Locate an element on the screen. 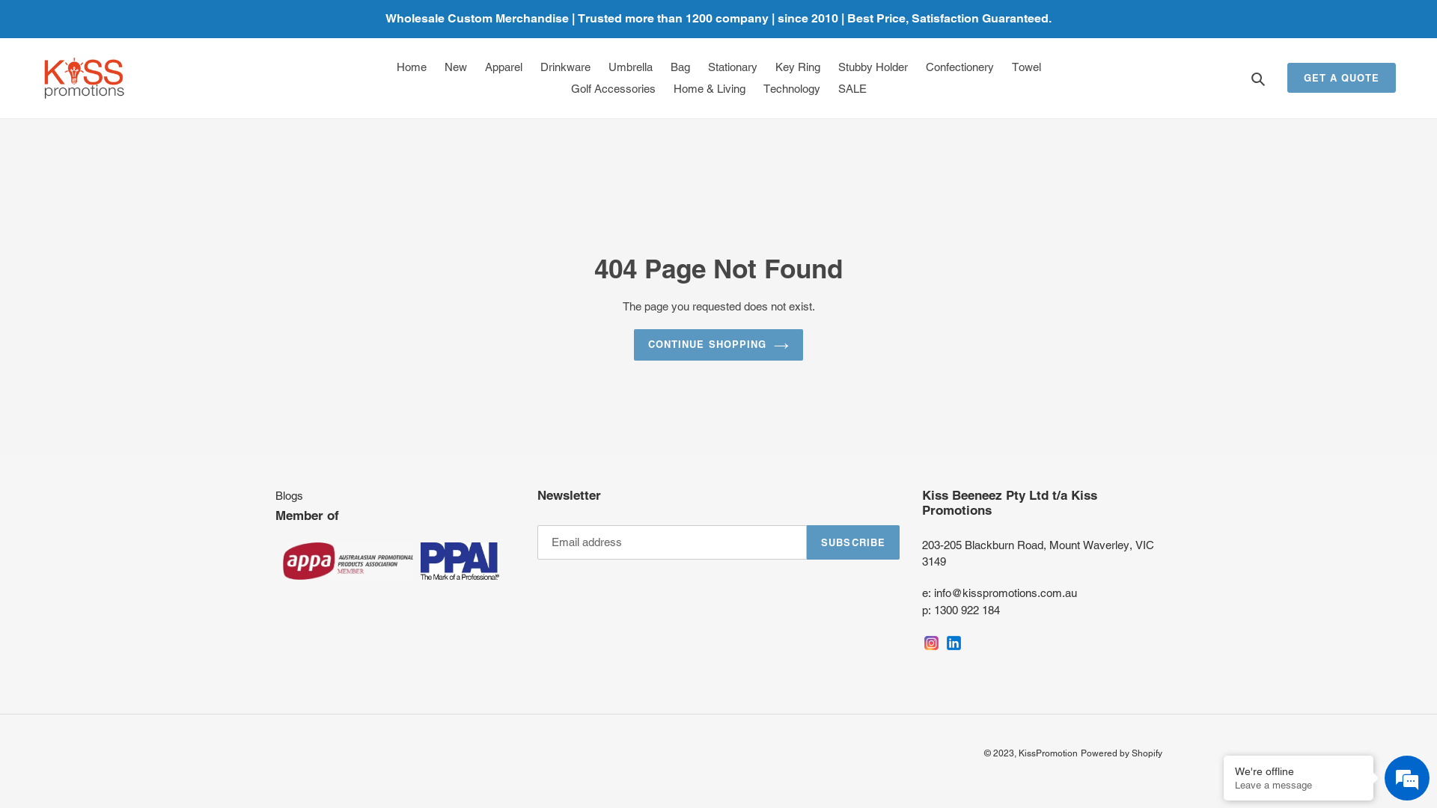 This screenshot has width=1437, height=808. CONTINUE SHOPPING is located at coordinates (718, 345).